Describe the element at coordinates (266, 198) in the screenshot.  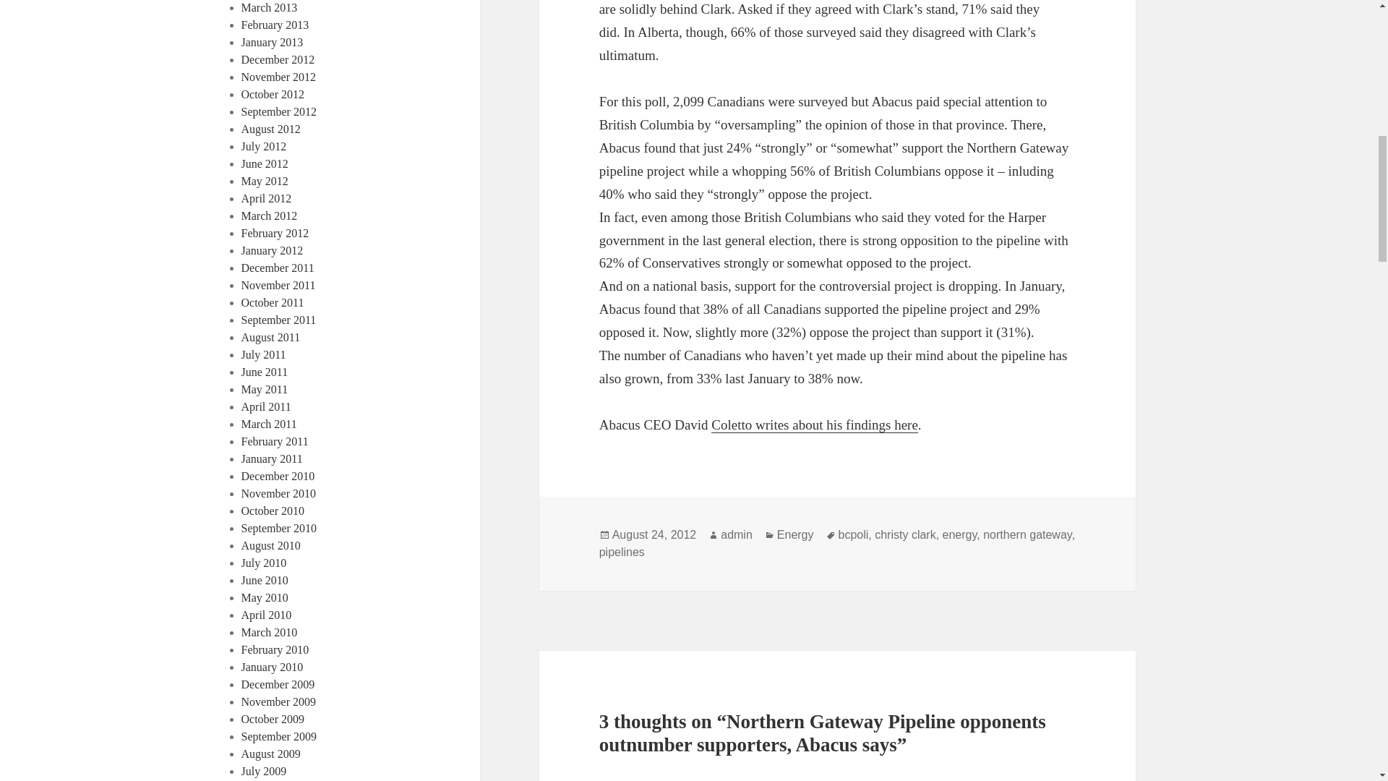
I see `April 2012` at that location.